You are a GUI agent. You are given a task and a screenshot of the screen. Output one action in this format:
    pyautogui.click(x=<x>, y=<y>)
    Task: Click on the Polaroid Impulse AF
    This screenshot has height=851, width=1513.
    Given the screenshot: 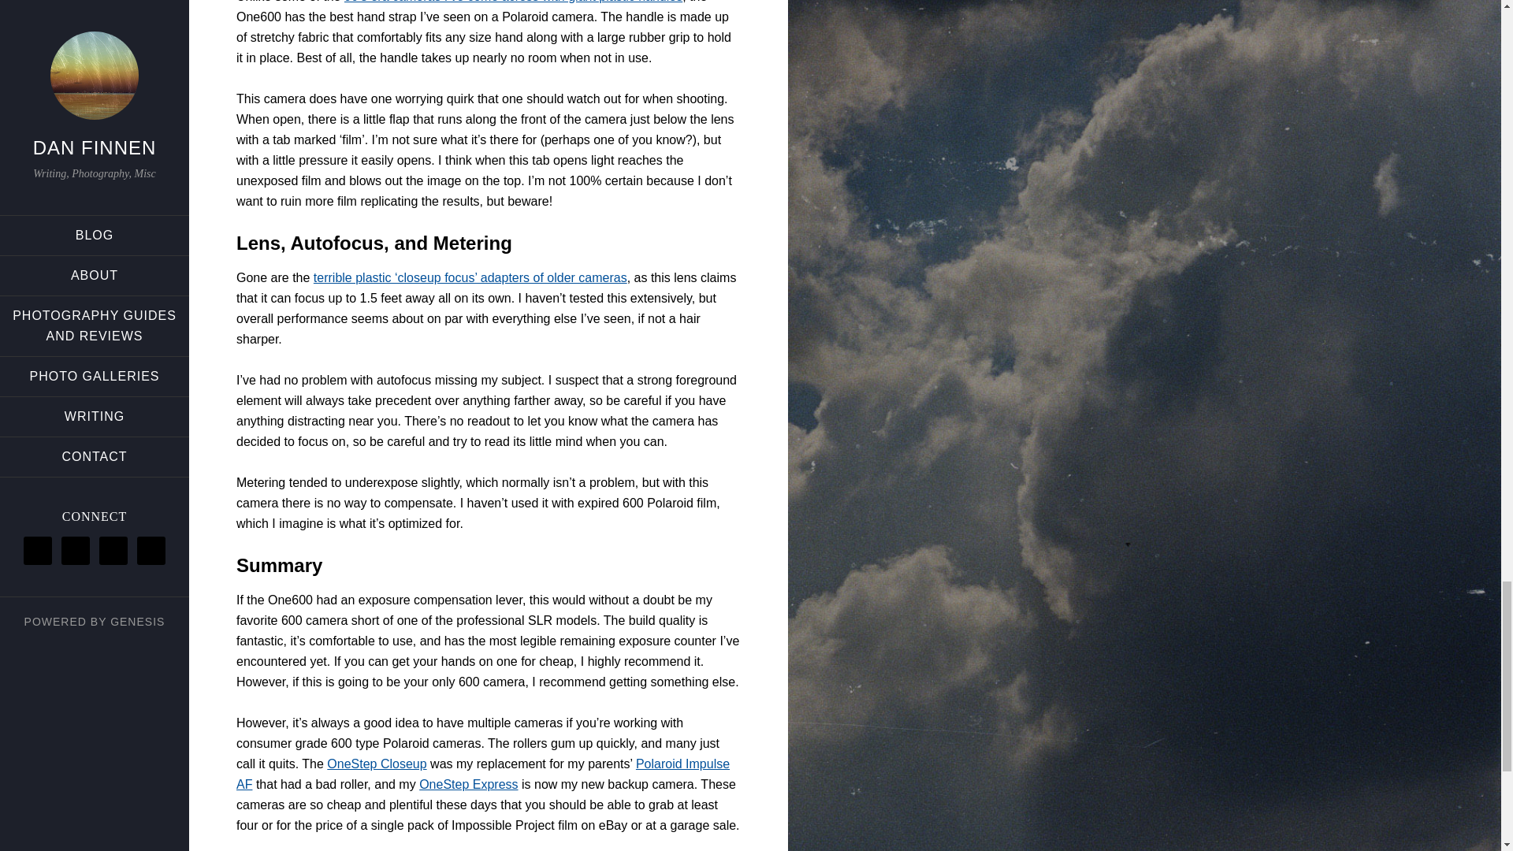 What is the action you would take?
    pyautogui.click(x=482, y=774)
    